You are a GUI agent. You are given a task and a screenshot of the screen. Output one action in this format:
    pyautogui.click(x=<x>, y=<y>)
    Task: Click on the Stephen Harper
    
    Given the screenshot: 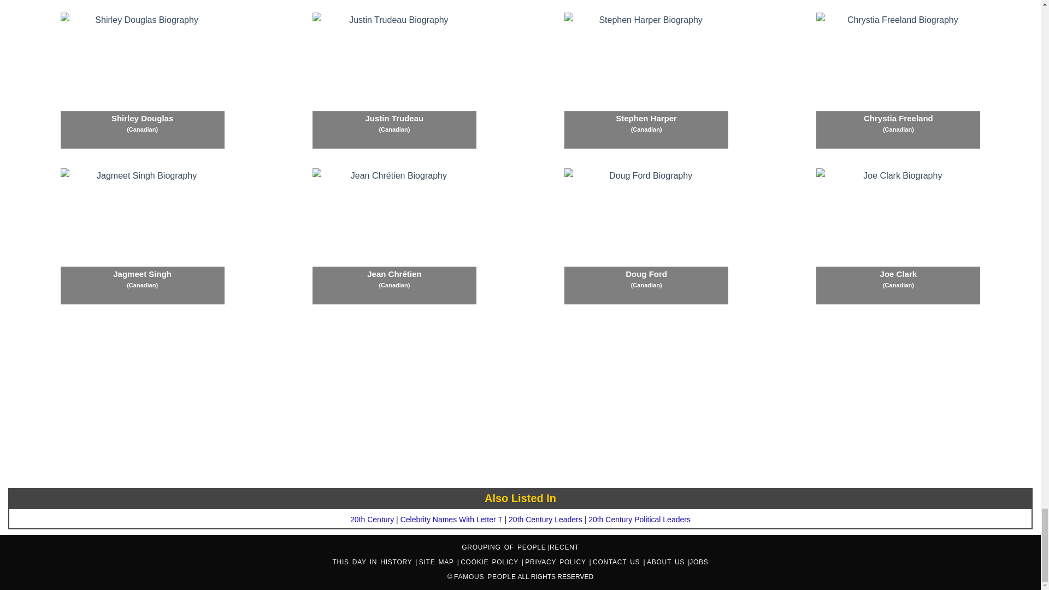 What is the action you would take?
    pyautogui.click(x=646, y=81)
    